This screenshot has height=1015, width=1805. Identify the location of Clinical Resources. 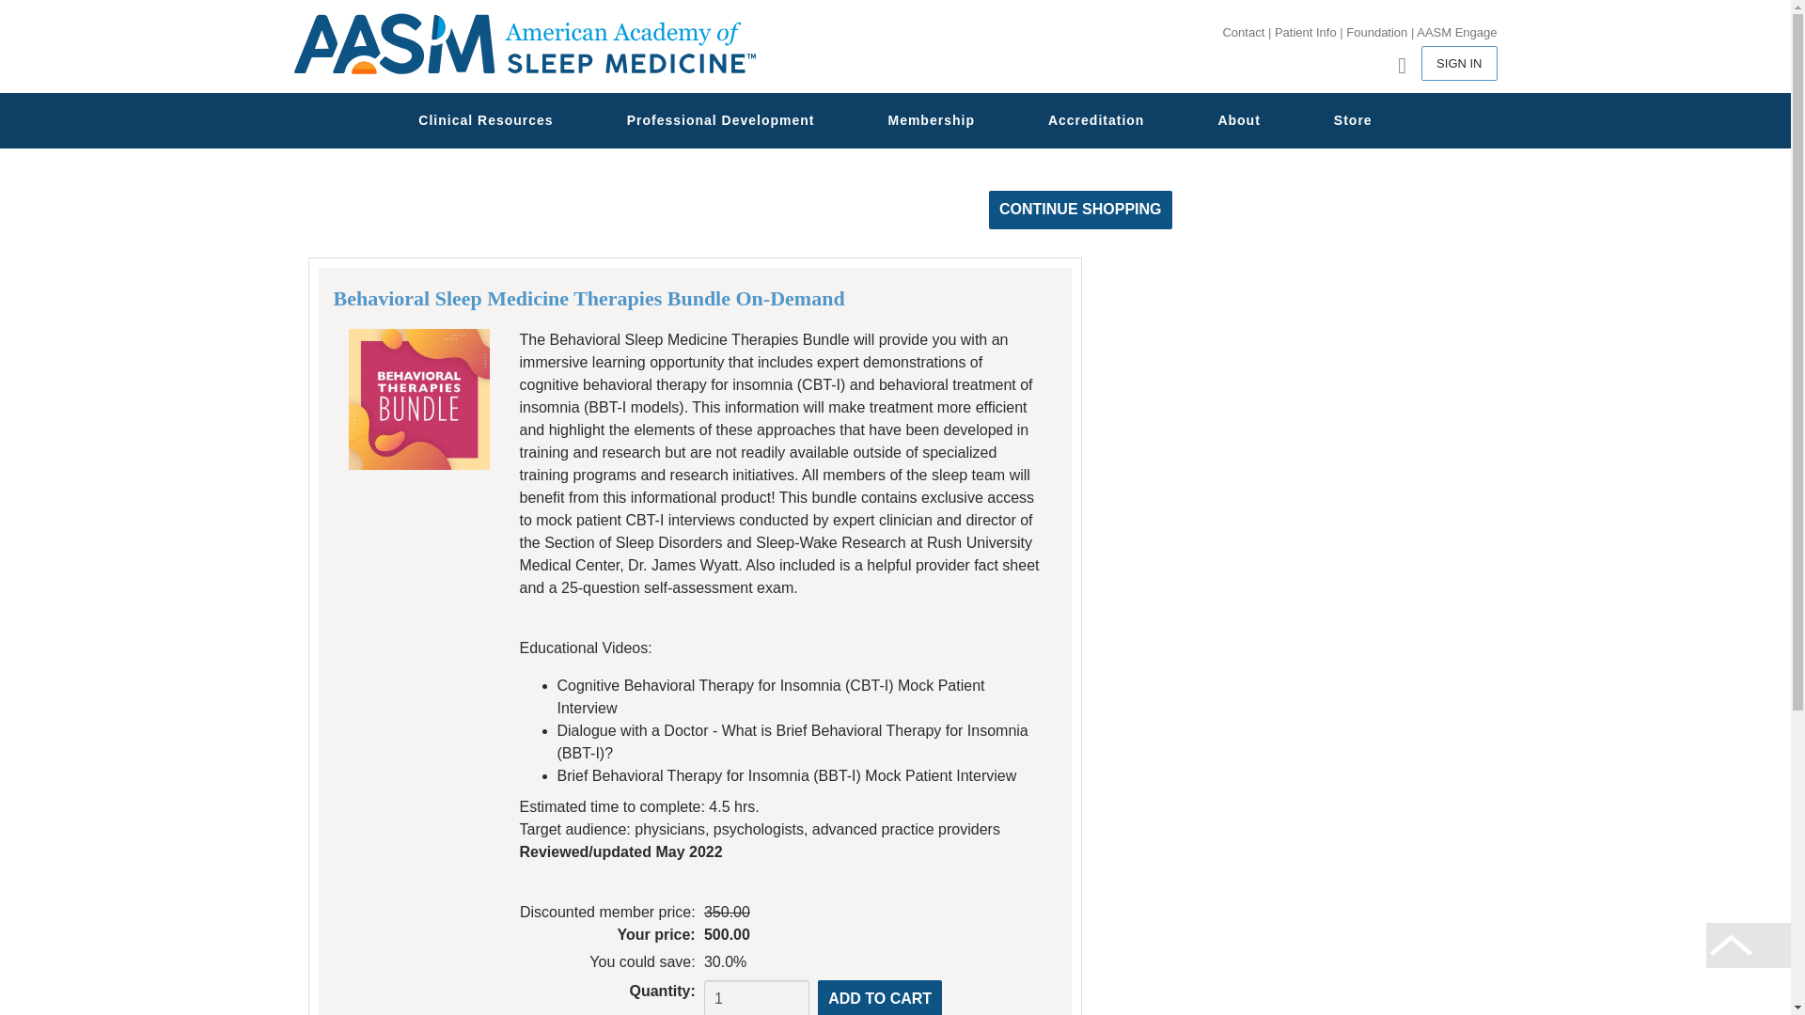
(485, 120).